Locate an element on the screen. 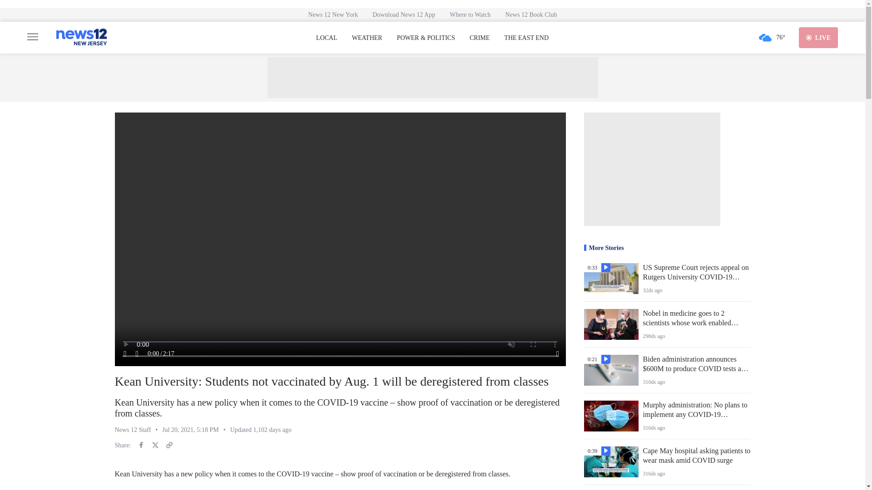 This screenshot has width=872, height=490. News 12 Book Club is located at coordinates (531, 15).